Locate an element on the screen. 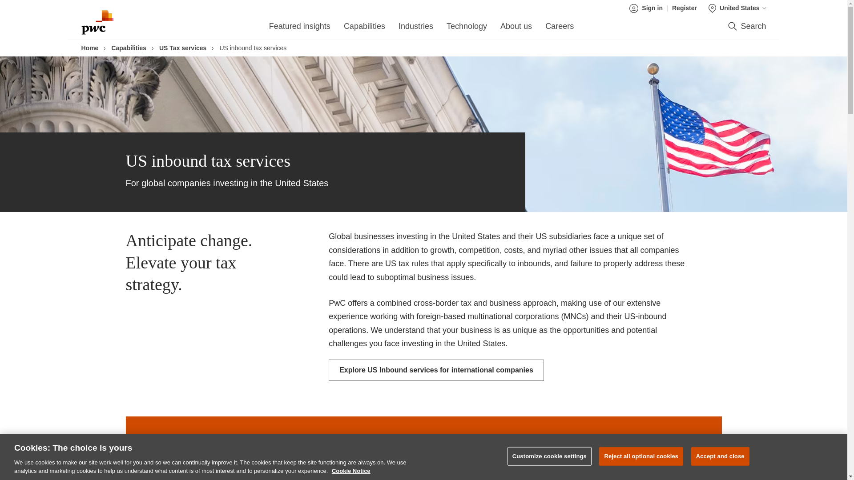 This screenshot has width=854, height=480. About us is located at coordinates (516, 29).